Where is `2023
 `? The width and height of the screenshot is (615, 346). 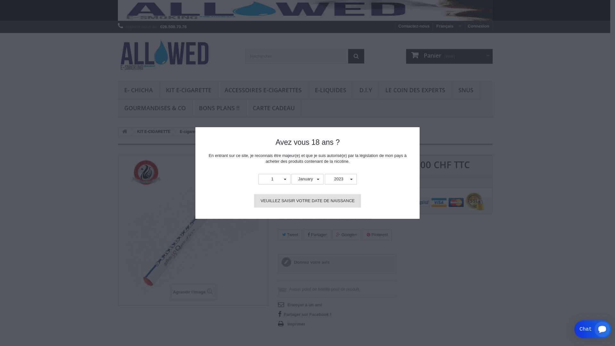 2023
  is located at coordinates (341, 179).